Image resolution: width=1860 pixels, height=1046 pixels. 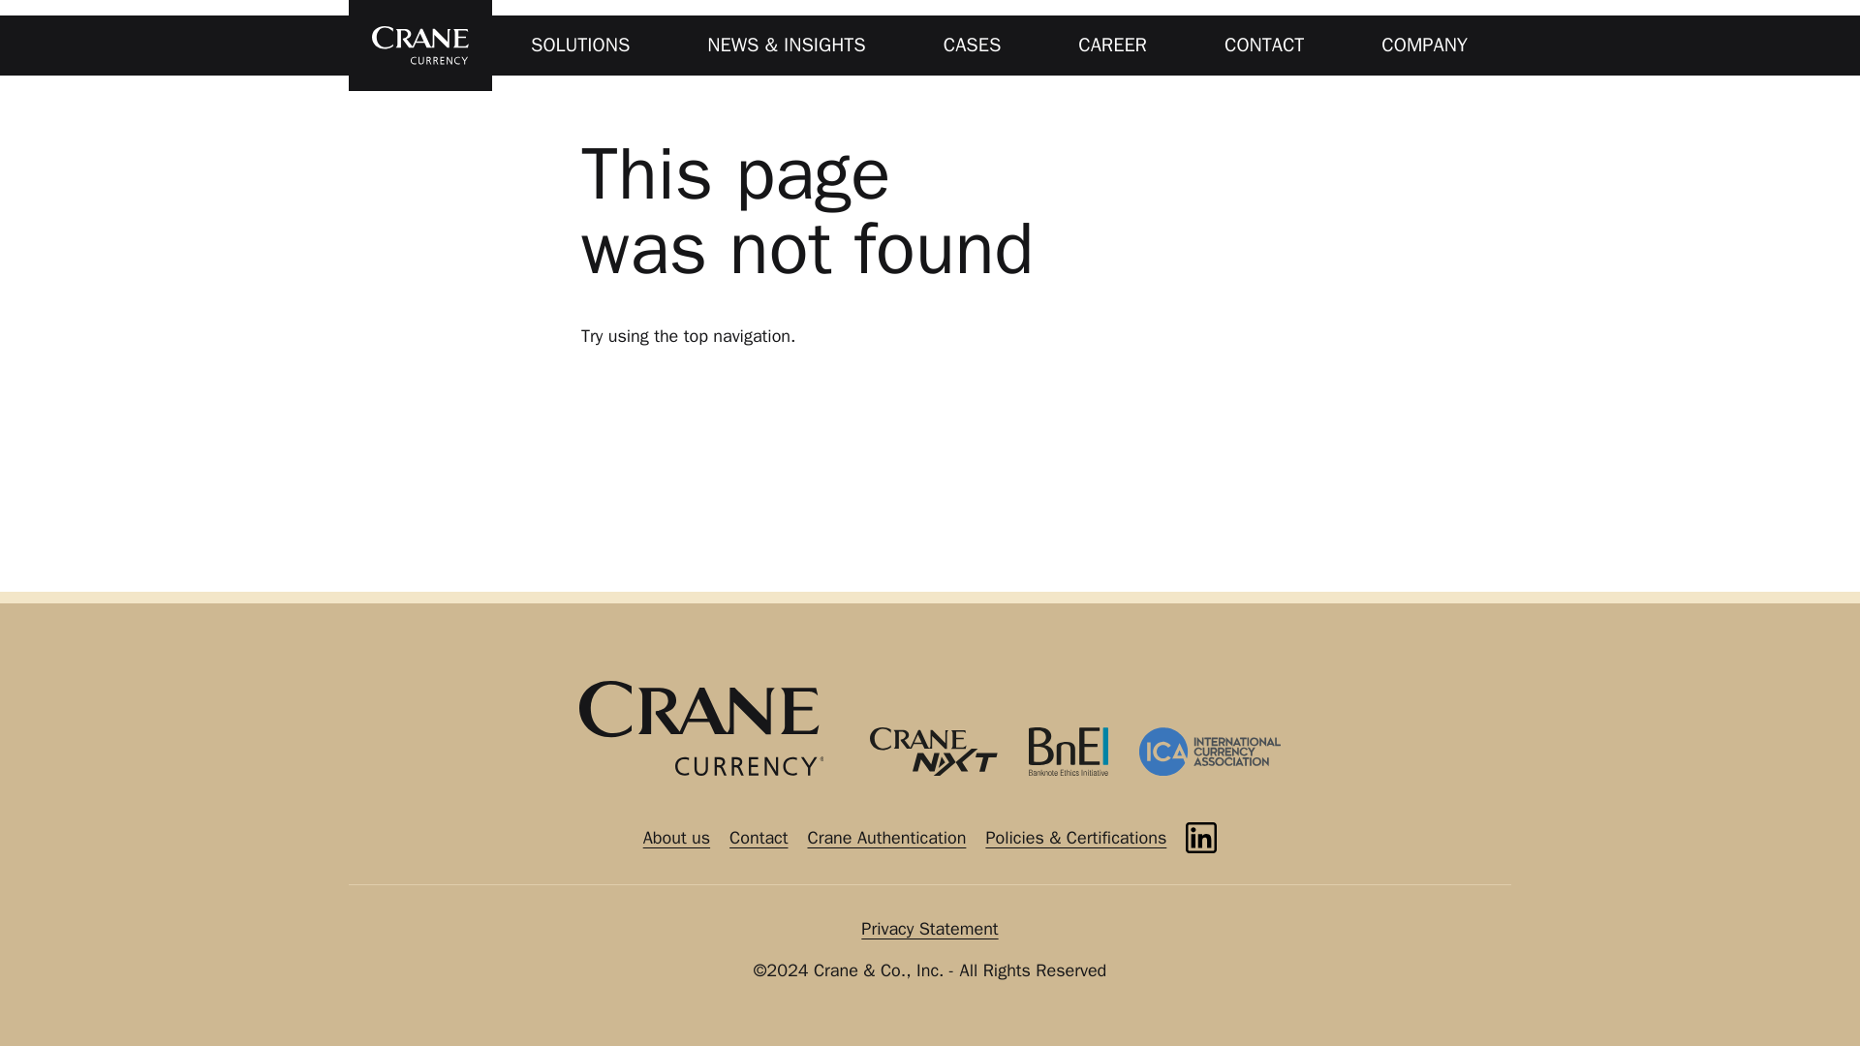 I want to click on About us, so click(x=676, y=837).